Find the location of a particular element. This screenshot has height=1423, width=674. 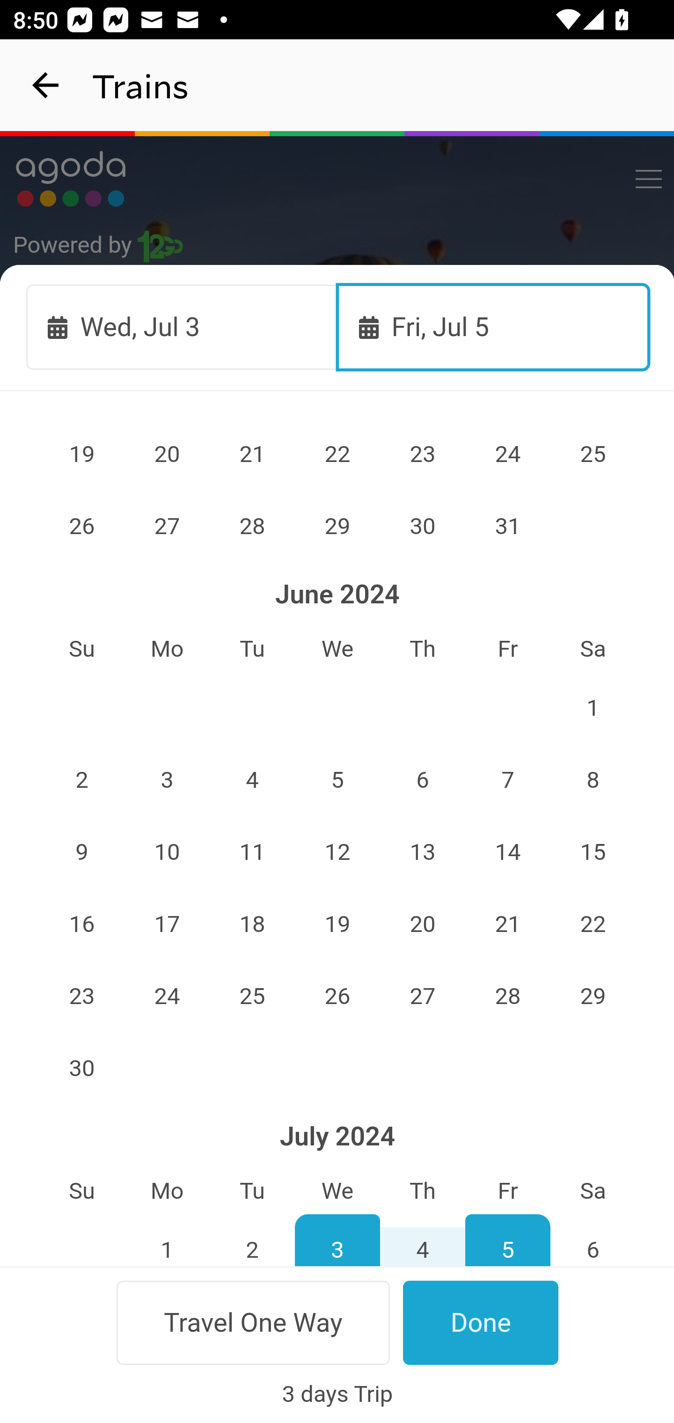

4 is located at coordinates (253, 780).